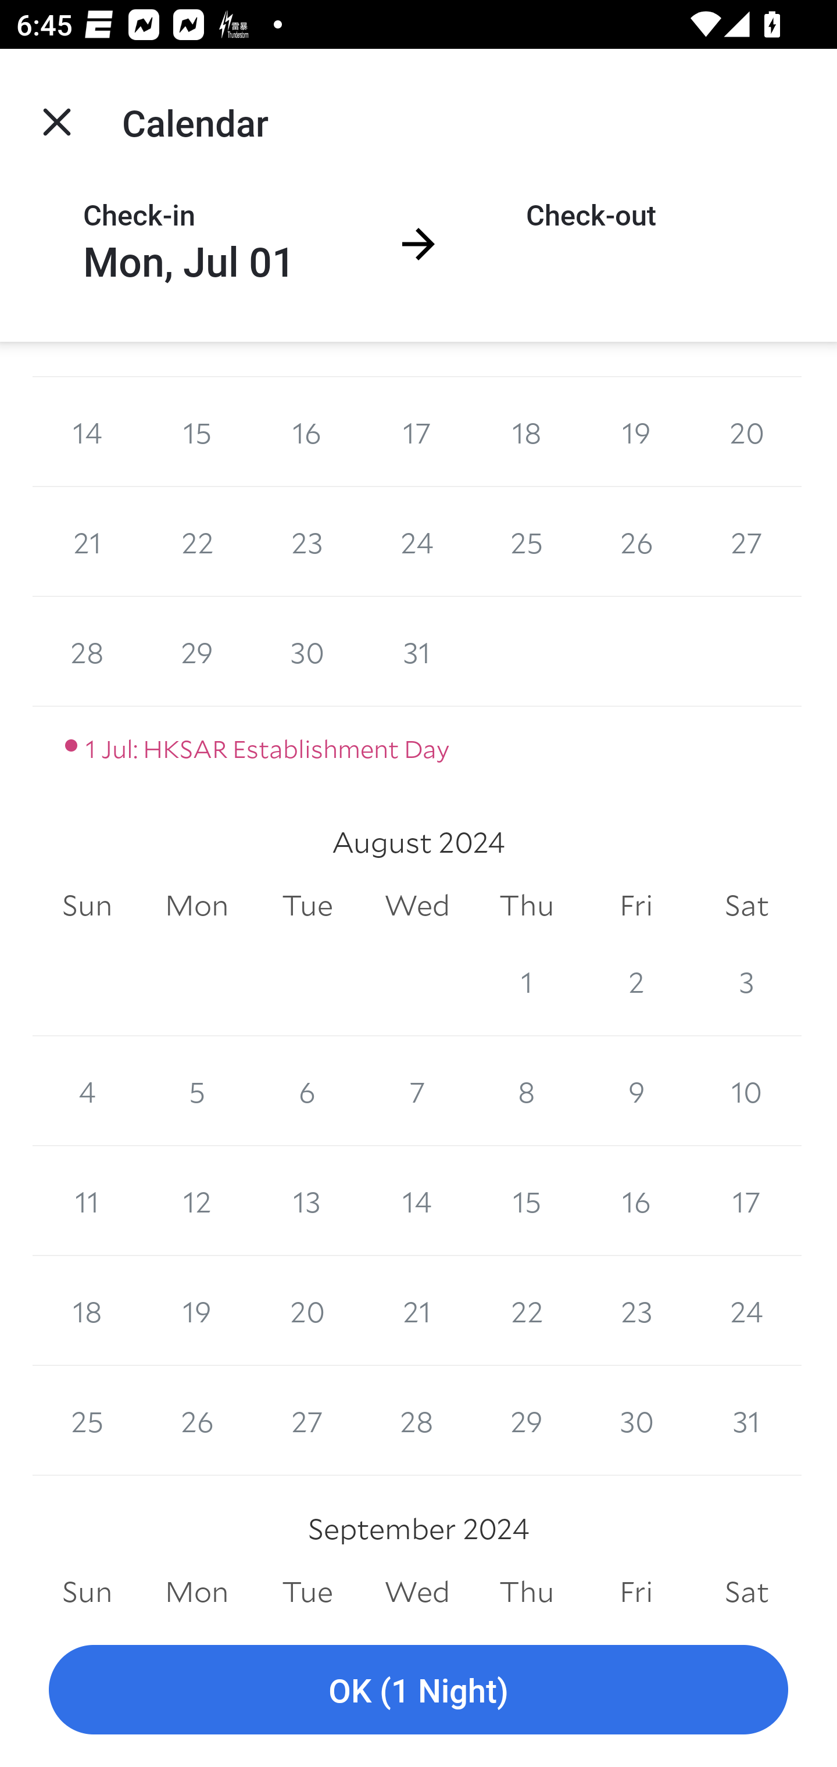 The image size is (837, 1767). I want to click on 4 4 August 2024, so click(87, 1092).